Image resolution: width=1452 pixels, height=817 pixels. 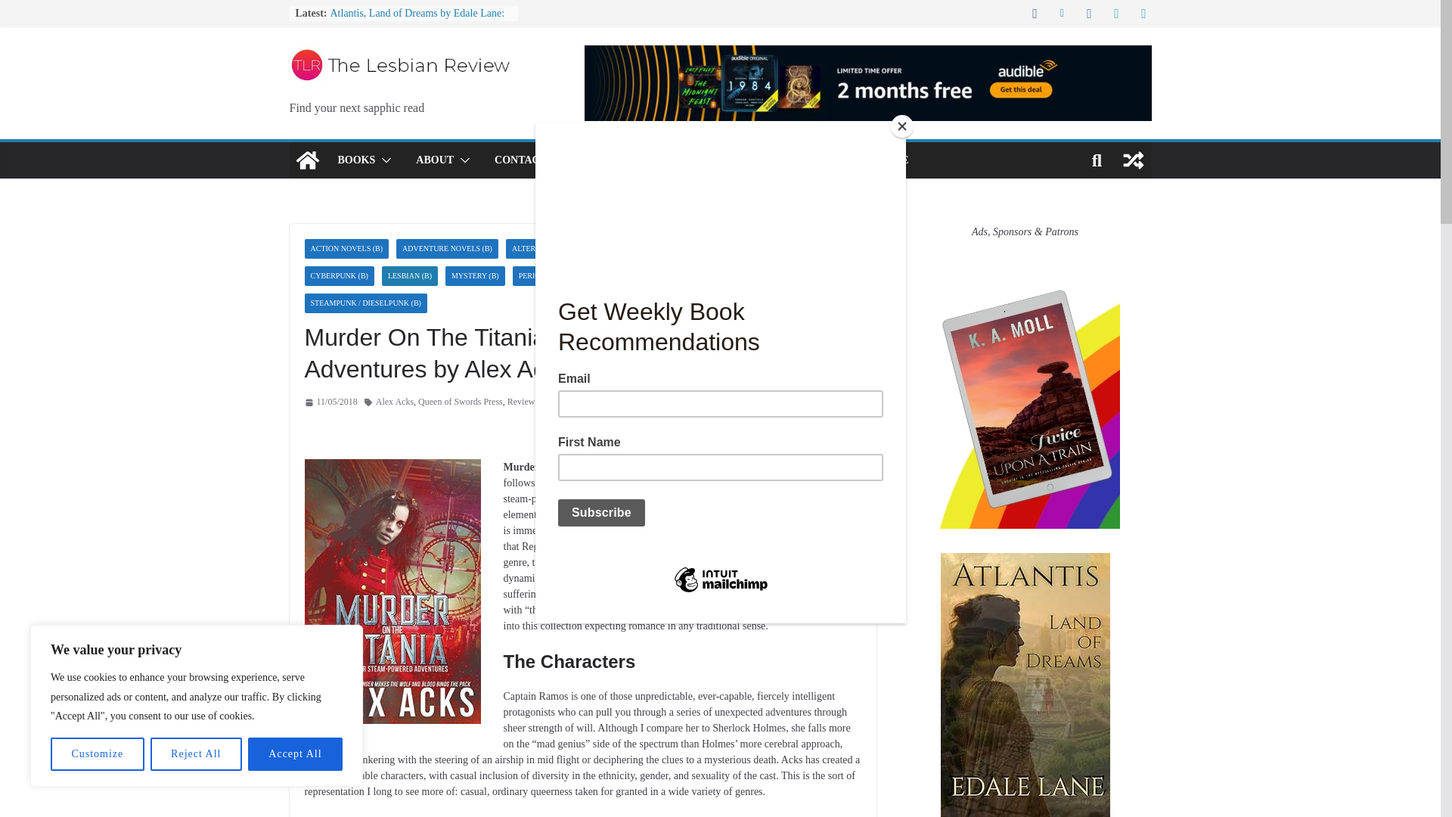 What do you see at coordinates (97, 754) in the screenshot?
I see `Customize` at bounding box center [97, 754].